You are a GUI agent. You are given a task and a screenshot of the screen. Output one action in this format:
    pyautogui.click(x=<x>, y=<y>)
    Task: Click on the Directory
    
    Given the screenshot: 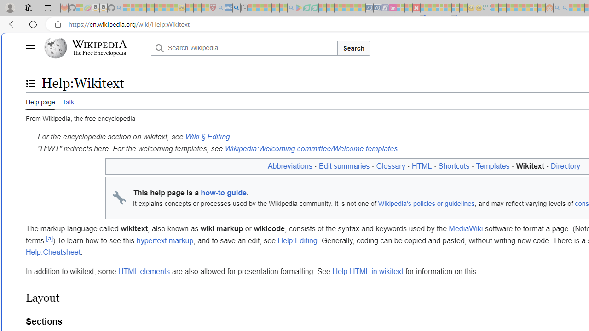 What is the action you would take?
    pyautogui.click(x=566, y=166)
    